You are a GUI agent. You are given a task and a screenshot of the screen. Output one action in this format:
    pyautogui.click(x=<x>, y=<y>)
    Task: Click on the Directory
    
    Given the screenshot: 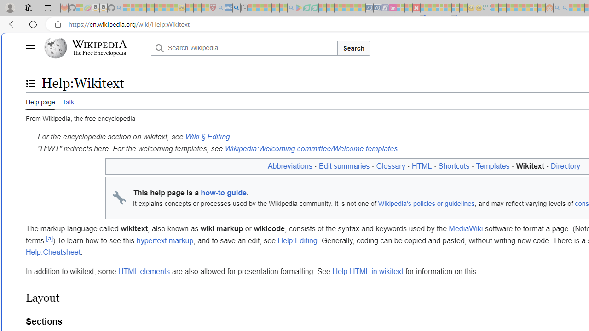 What is the action you would take?
    pyautogui.click(x=566, y=166)
    